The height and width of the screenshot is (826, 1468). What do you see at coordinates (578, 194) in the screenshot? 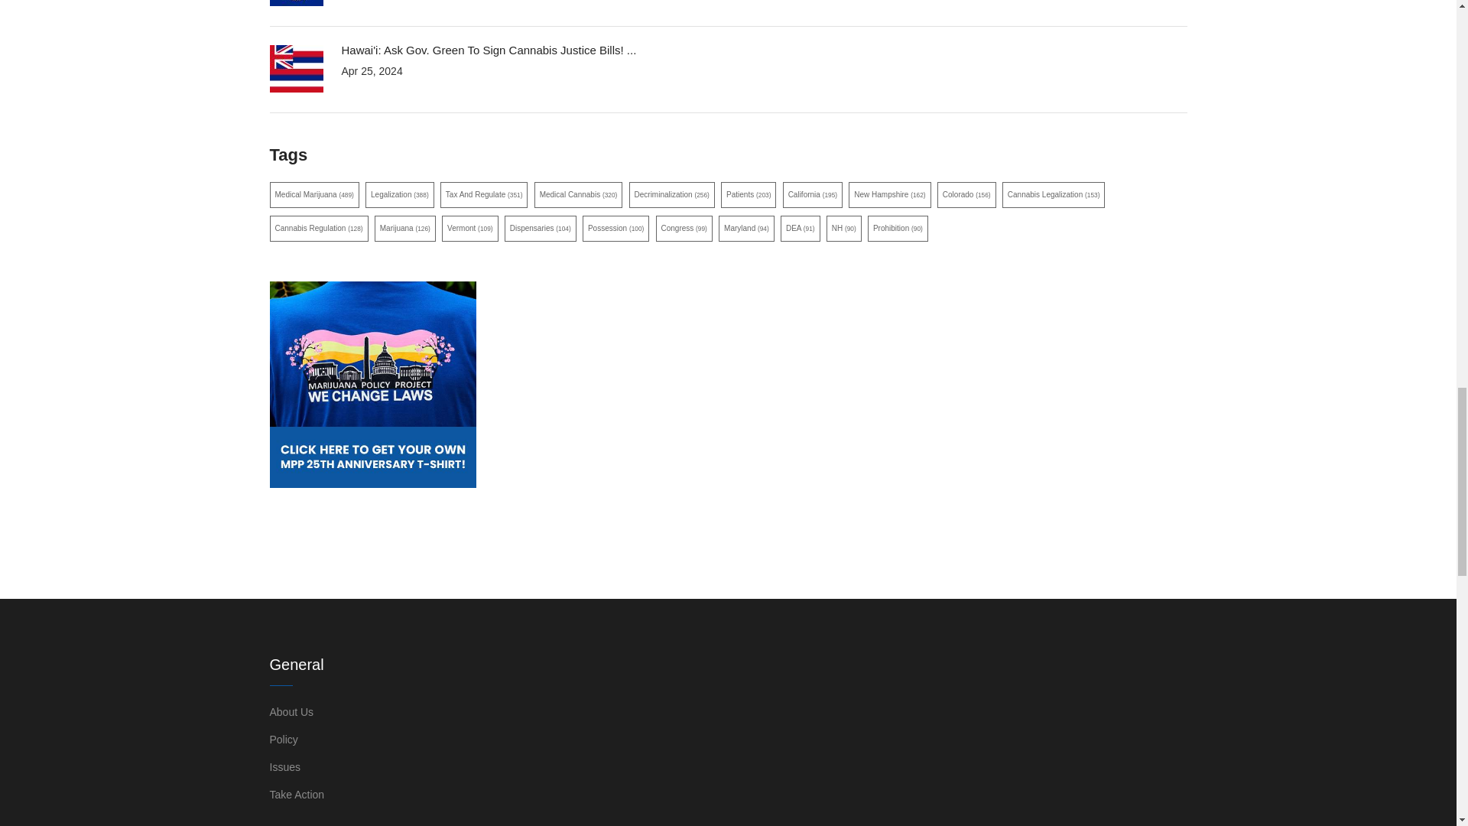
I see `medical cannabis` at bounding box center [578, 194].